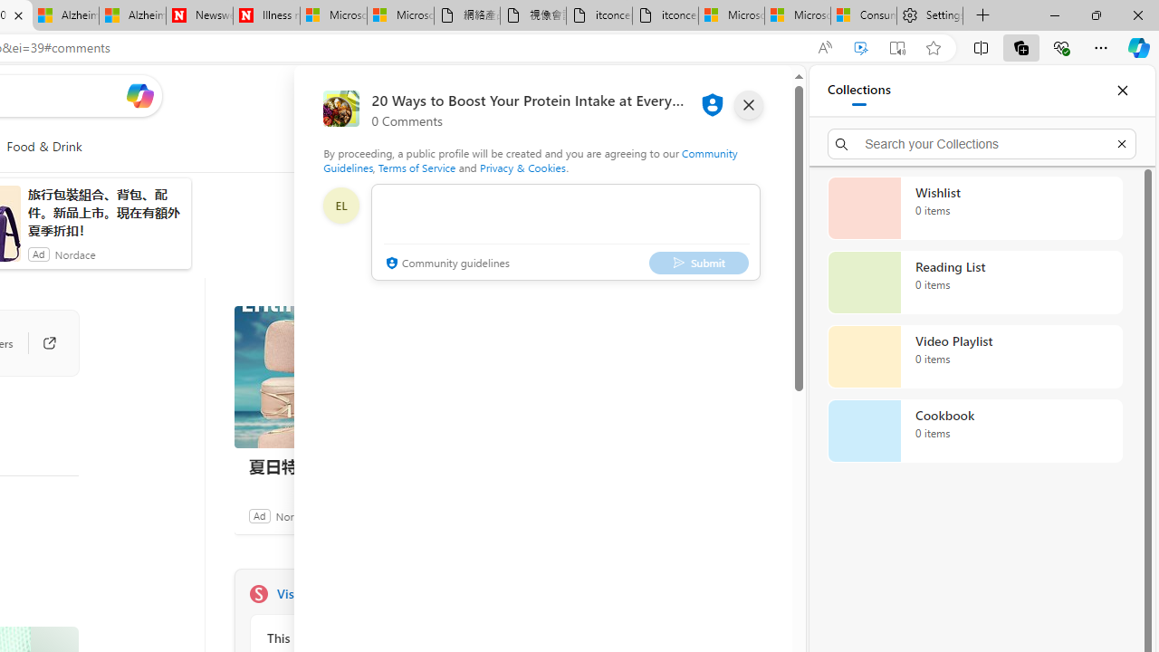 Image resolution: width=1159 pixels, height=652 pixels. What do you see at coordinates (340, 205) in the screenshot?
I see `Profile Picture` at bounding box center [340, 205].